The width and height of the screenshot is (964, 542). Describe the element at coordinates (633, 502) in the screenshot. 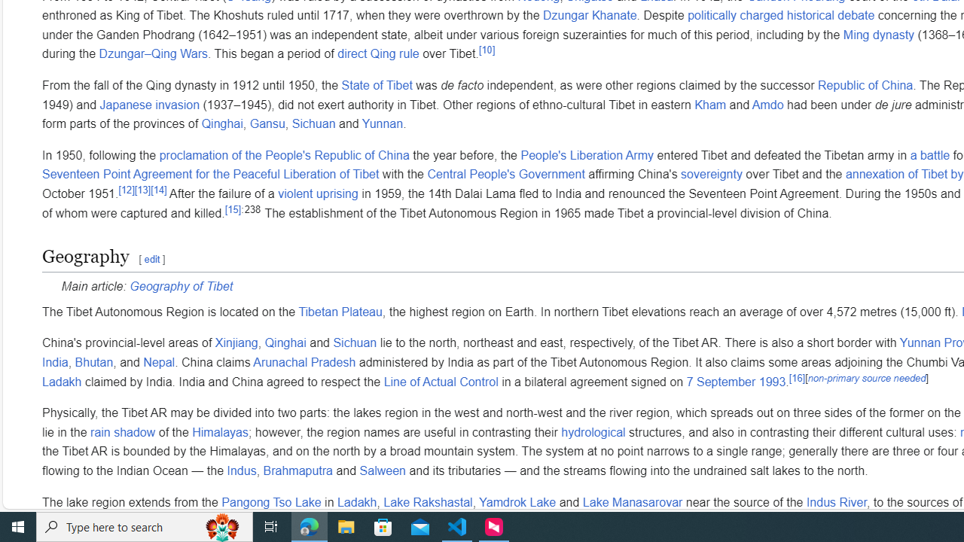

I see `Lake Manasarovar` at that location.